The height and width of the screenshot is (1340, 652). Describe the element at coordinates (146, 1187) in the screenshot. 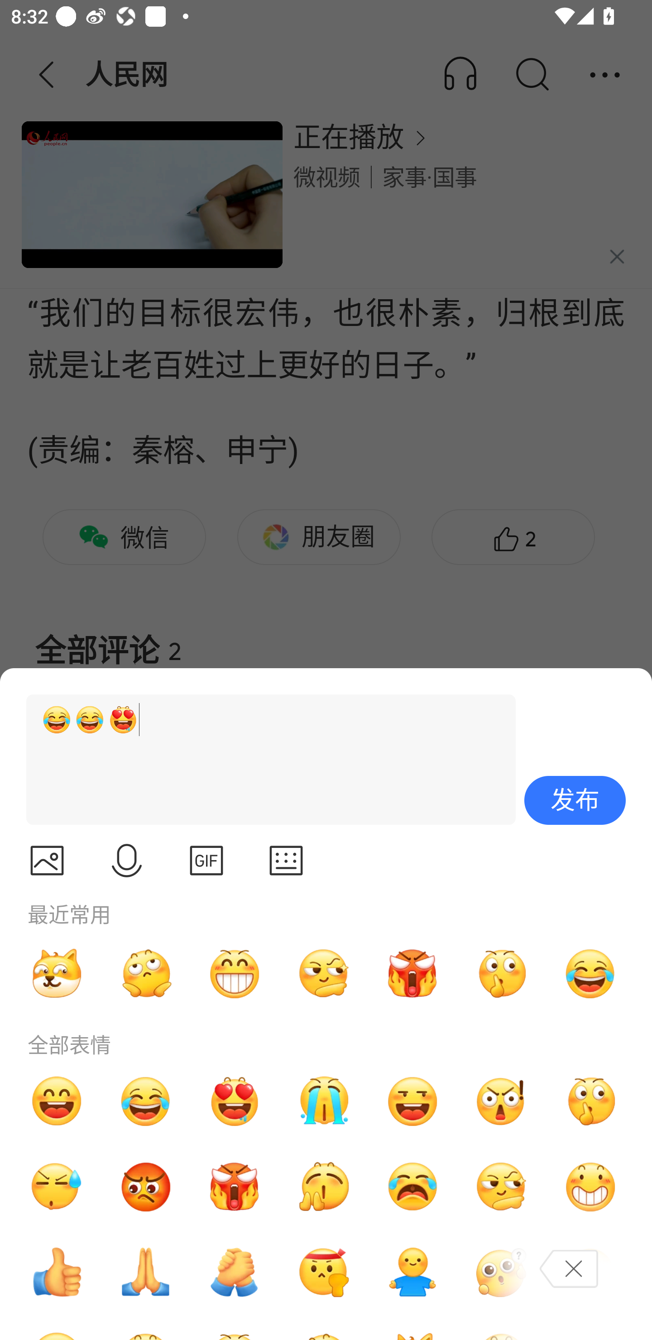

I see `生气` at that location.